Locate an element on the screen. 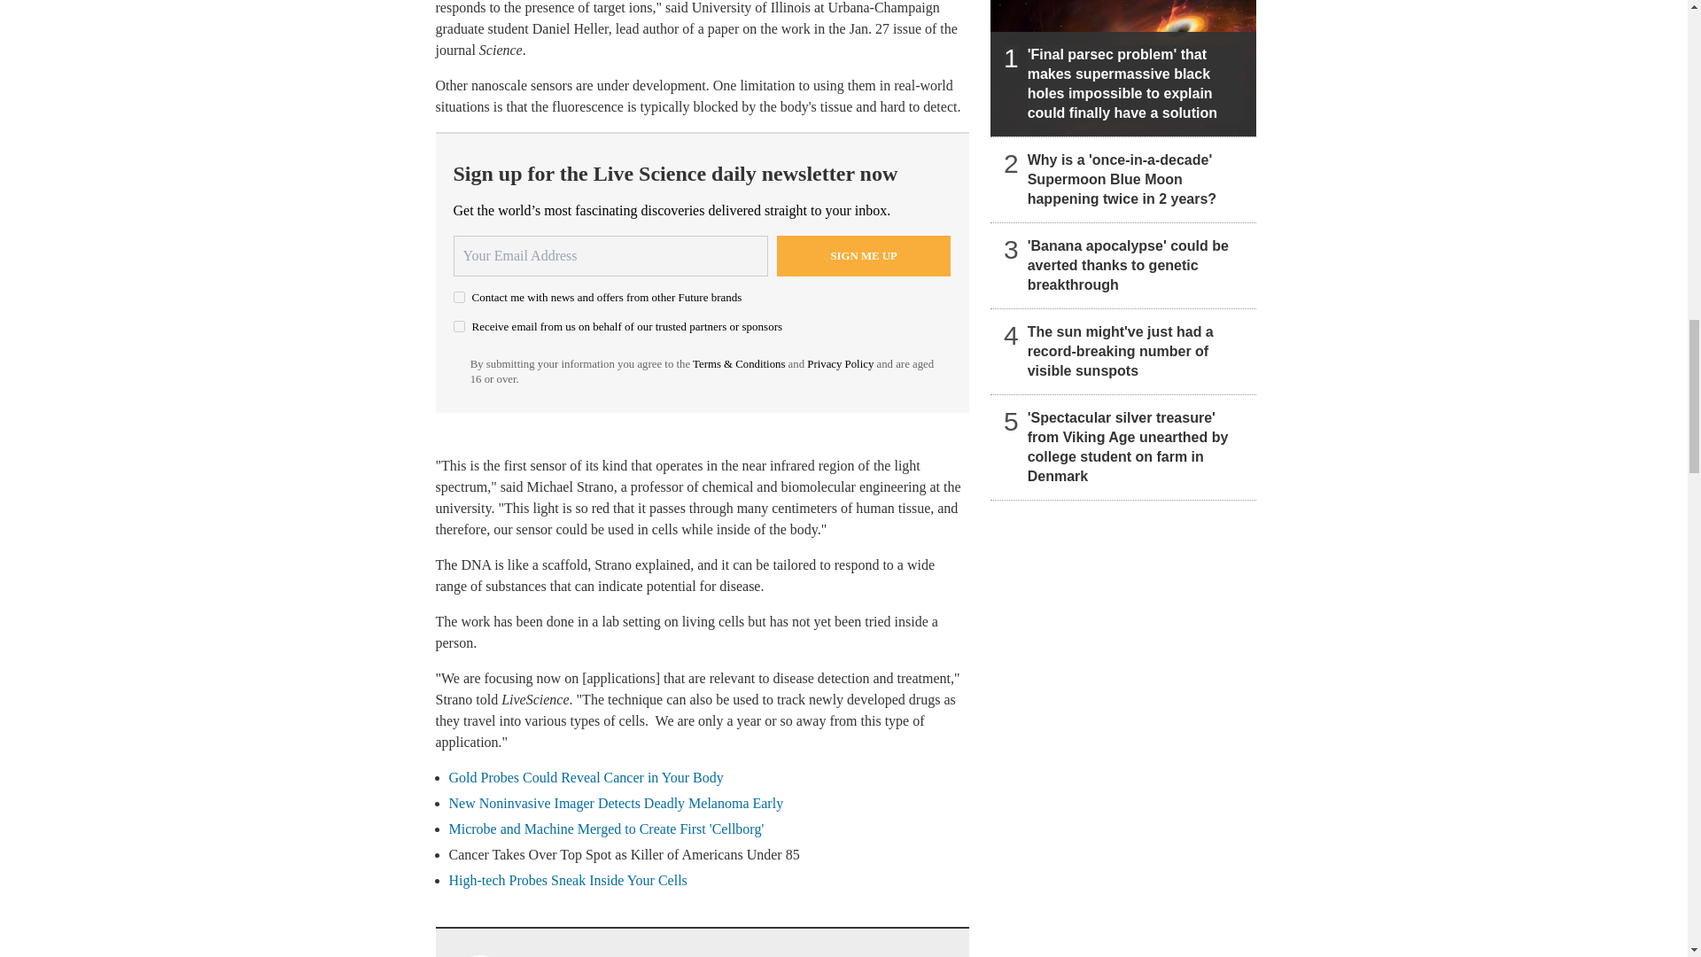 The width and height of the screenshot is (1701, 957). Sign me up is located at coordinates (864, 255).